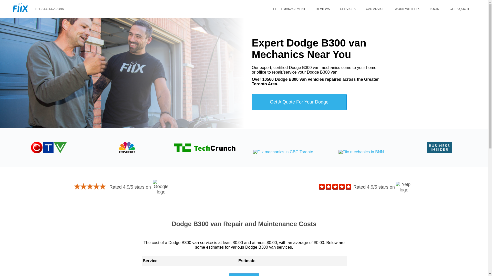 Image resolution: width=492 pixels, height=276 pixels. Describe the element at coordinates (323, 9) in the screenshot. I see `REVIEWS` at that location.